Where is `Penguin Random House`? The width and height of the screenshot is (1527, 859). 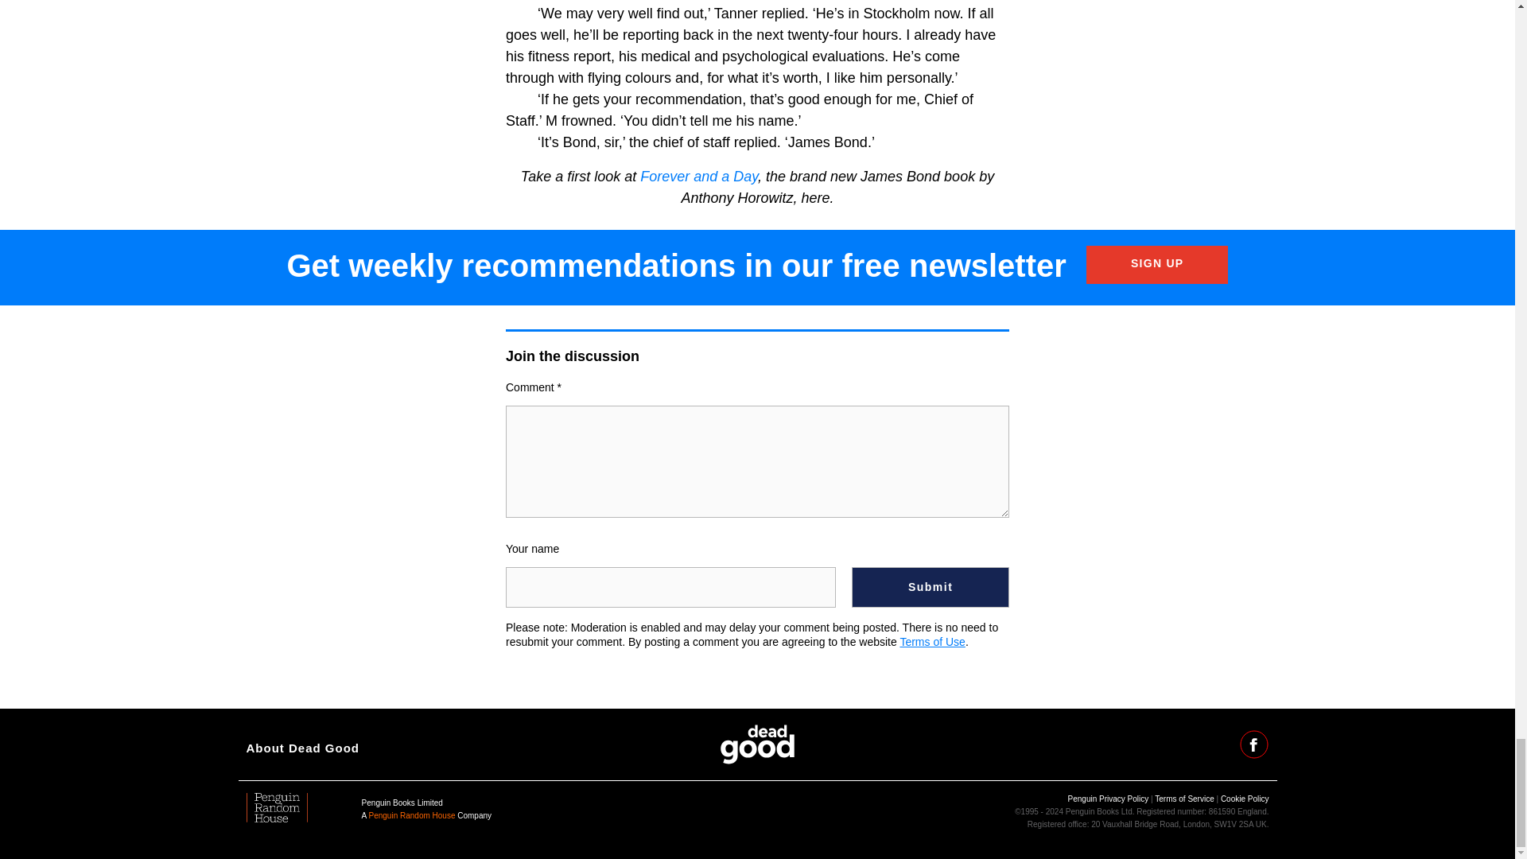 Penguin Random House is located at coordinates (412, 815).